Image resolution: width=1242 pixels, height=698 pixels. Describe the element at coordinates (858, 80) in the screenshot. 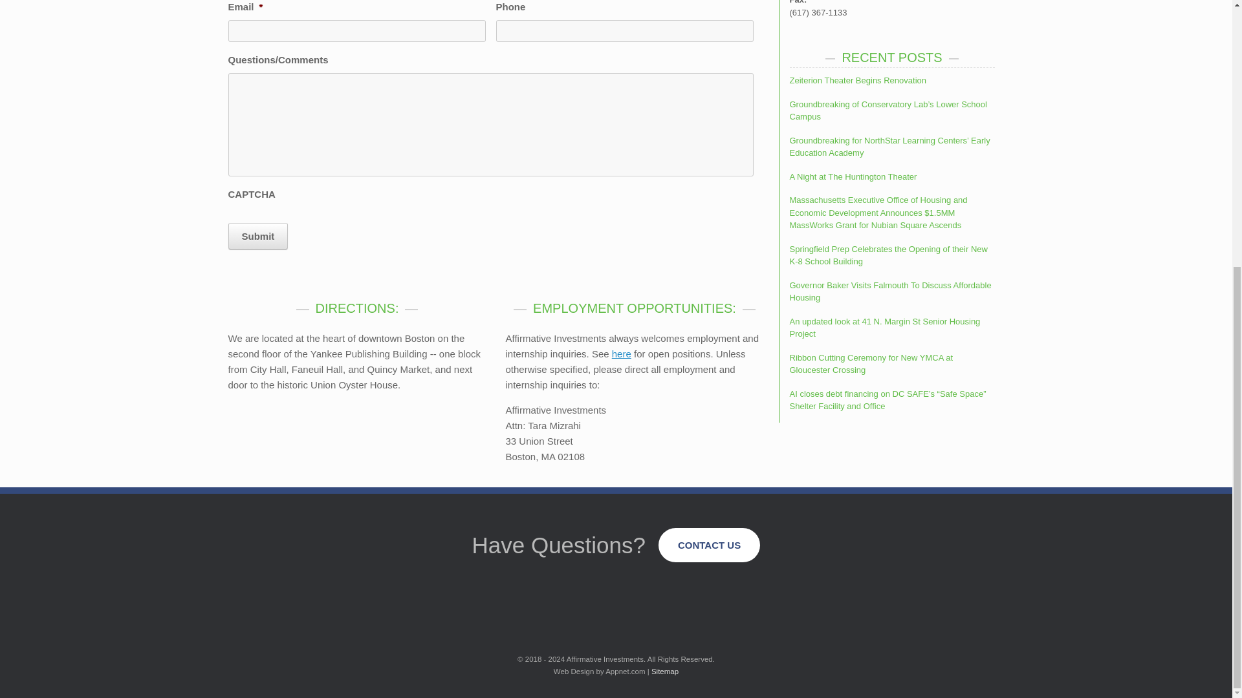

I see `Zeiterion Theater Begins Renovation` at that location.